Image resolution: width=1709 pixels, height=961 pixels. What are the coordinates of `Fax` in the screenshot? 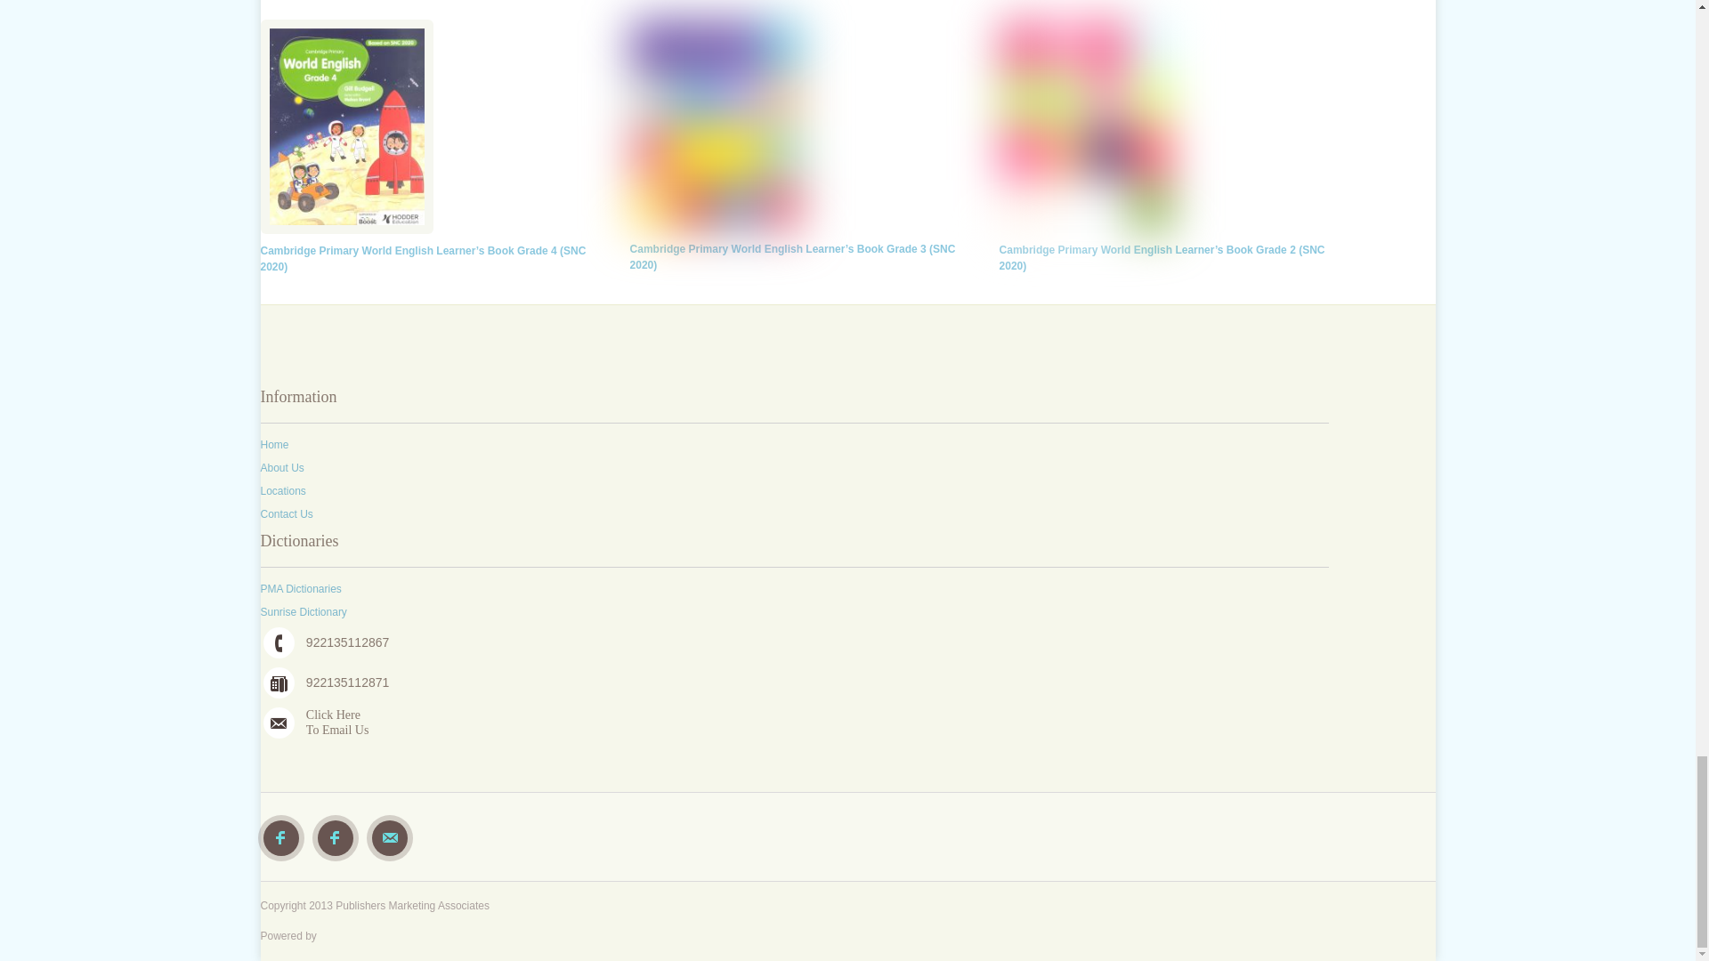 It's located at (278, 682).